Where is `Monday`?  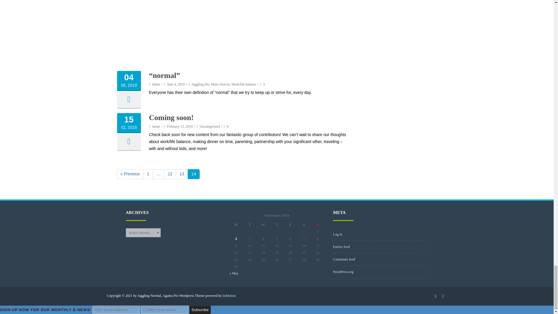
Monday is located at coordinates (236, 225).